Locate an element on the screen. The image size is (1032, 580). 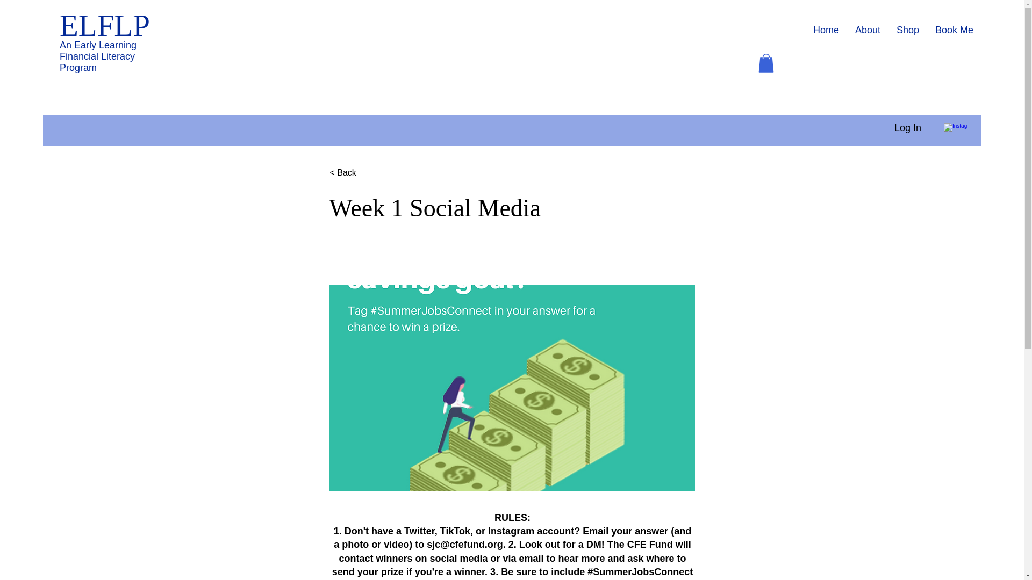
Log In is located at coordinates (907, 128).